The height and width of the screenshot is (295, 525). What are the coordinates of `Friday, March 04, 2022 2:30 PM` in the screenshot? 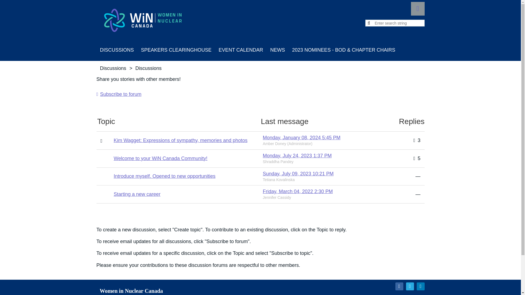 It's located at (298, 191).